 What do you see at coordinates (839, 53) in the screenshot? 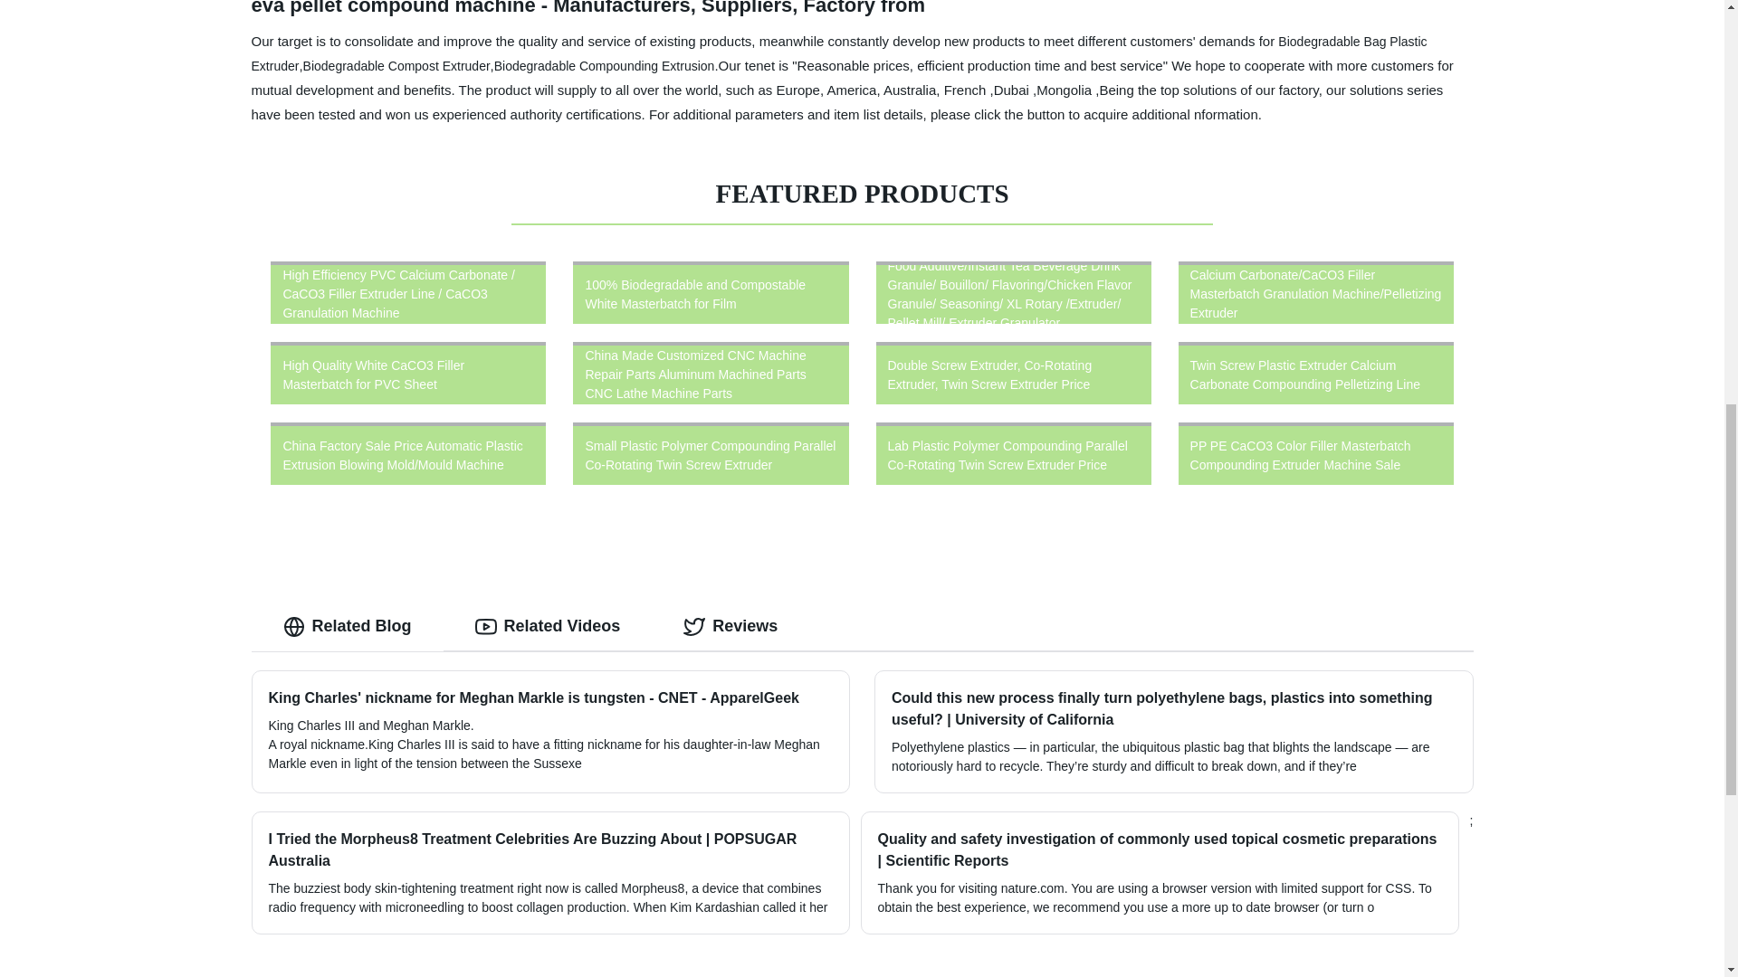
I see `Biodegradable Bag Plastic Extruder` at bounding box center [839, 53].